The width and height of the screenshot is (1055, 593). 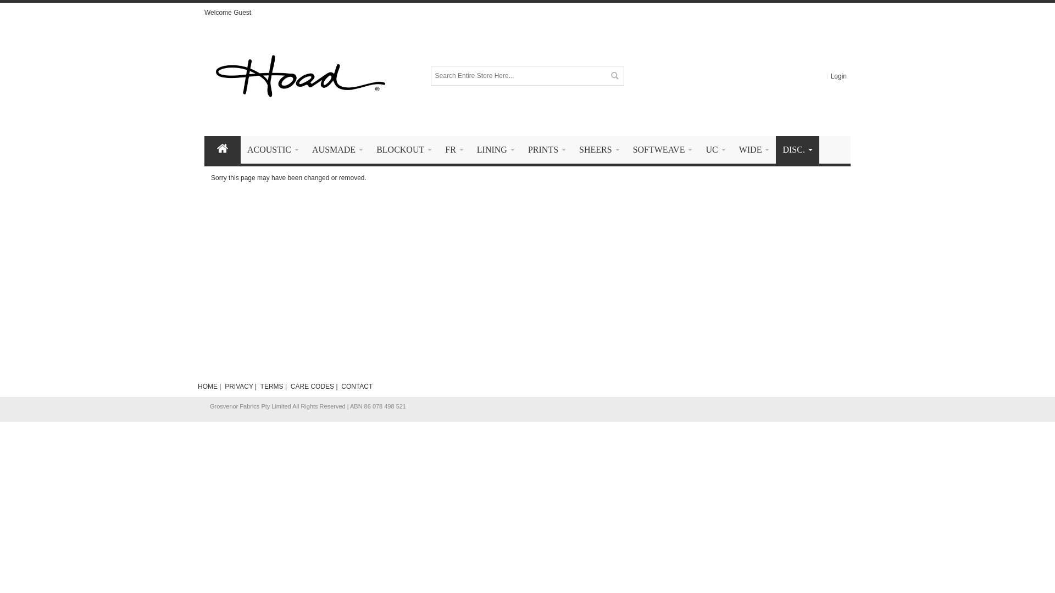 I want to click on HOME, so click(x=208, y=387).